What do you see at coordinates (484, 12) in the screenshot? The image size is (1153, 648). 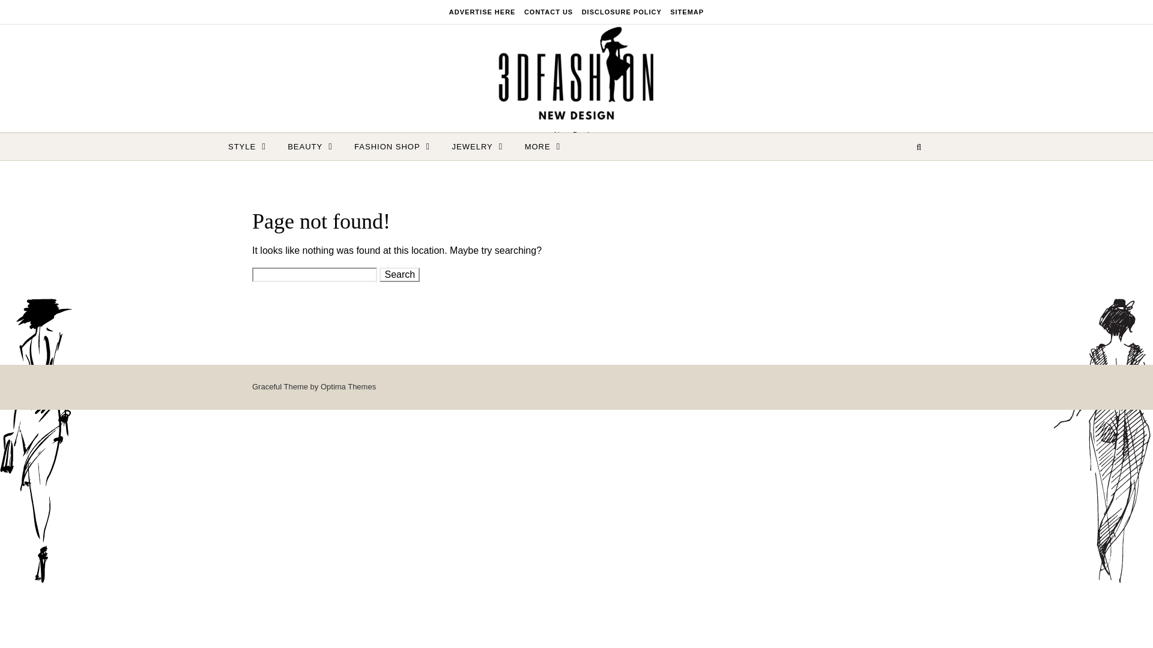 I see `ADVERTISE HERE` at bounding box center [484, 12].